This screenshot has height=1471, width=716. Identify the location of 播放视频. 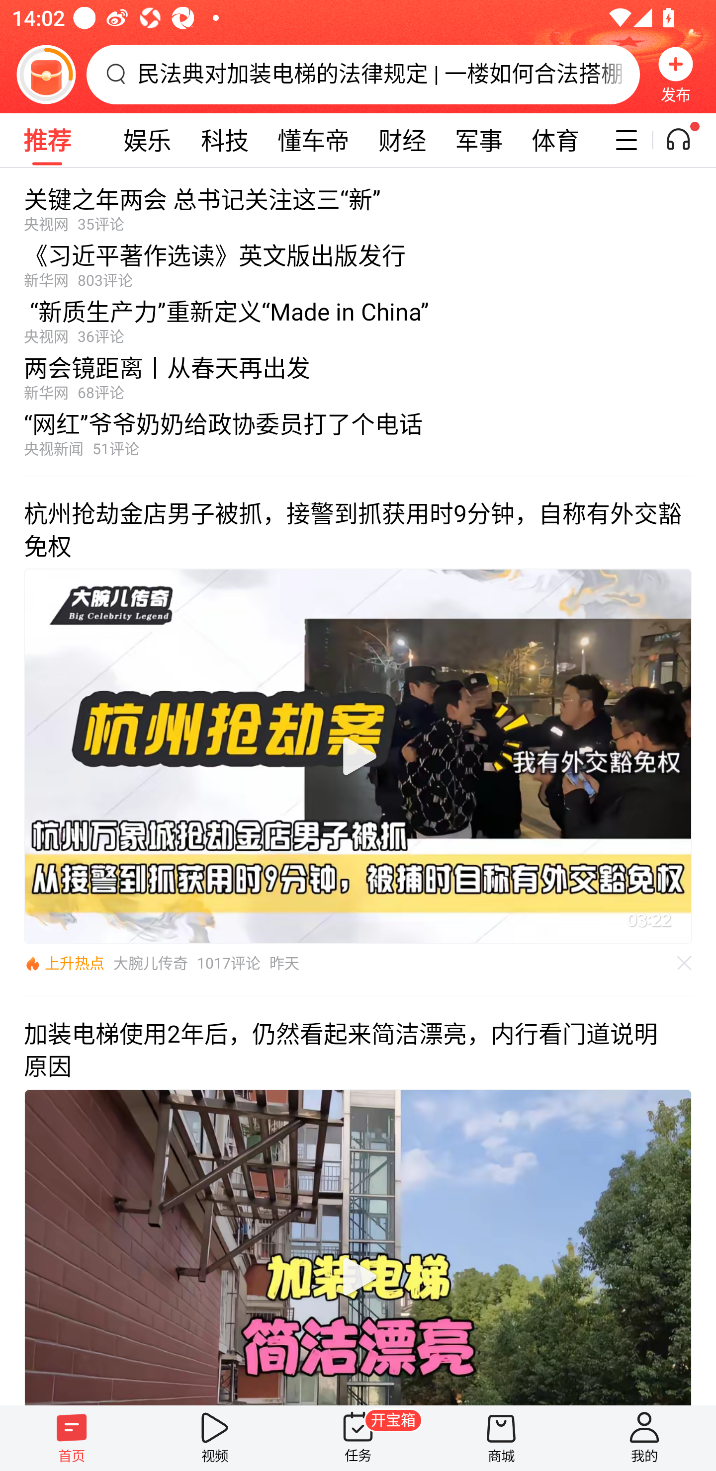
(358, 1277).